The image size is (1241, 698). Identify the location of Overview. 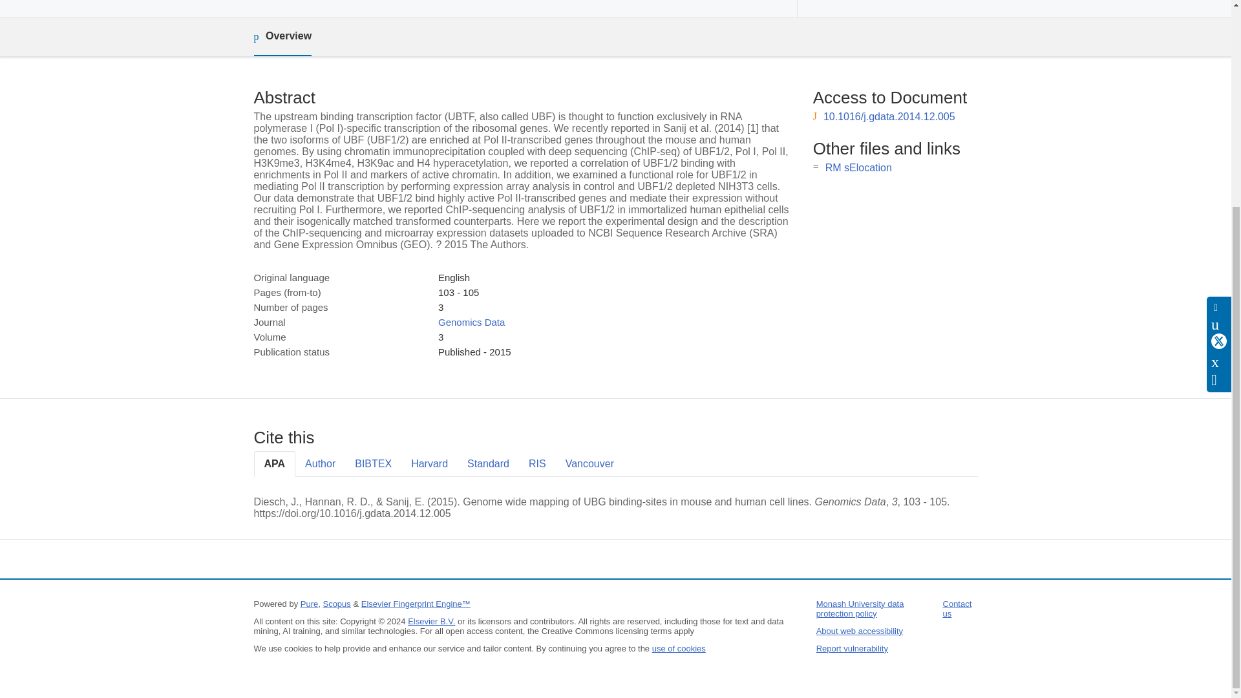
(282, 37).